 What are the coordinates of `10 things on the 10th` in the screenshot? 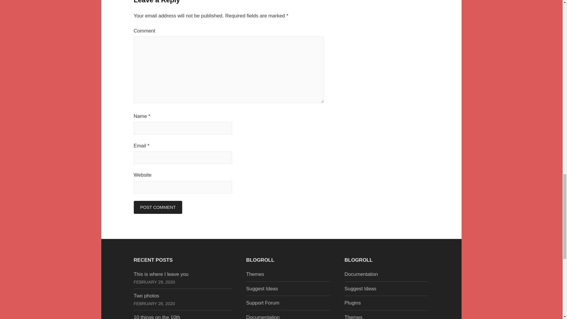 It's located at (157, 317).